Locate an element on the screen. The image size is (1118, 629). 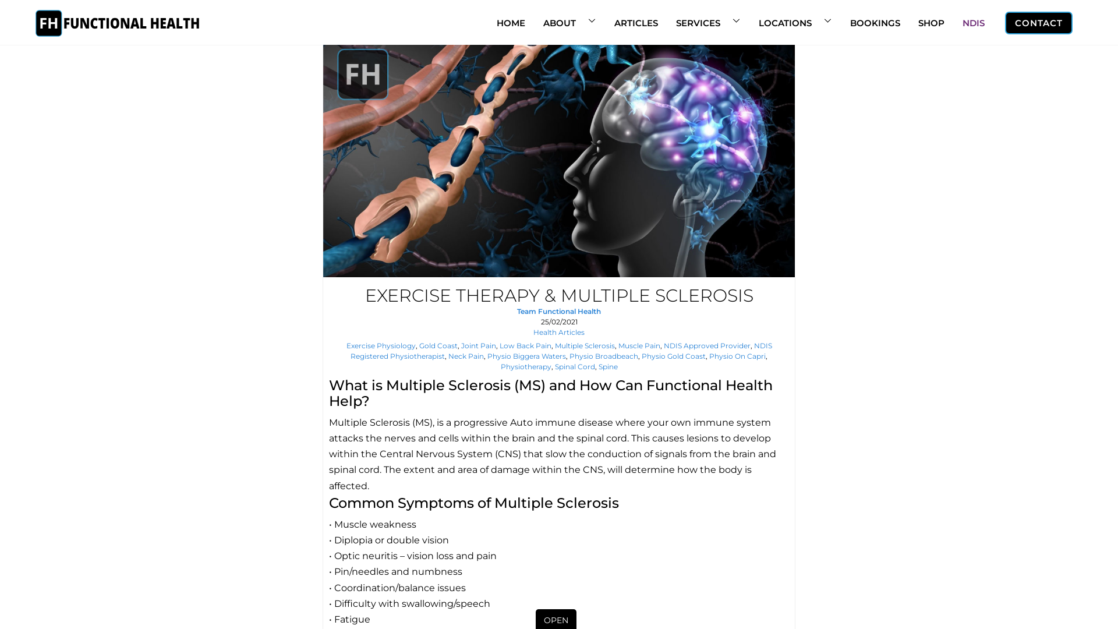
Muscle Pain is located at coordinates (639, 346).